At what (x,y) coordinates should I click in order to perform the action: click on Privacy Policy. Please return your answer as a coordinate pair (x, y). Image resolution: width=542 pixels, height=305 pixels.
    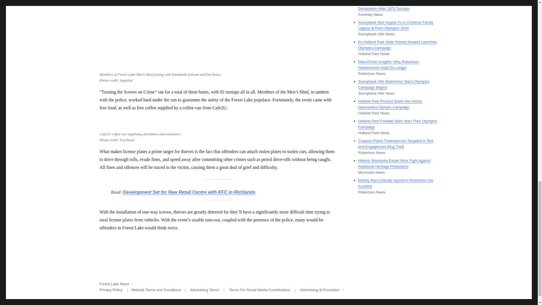
    Looking at the image, I should click on (111, 290).